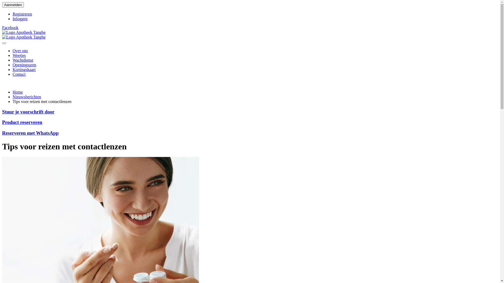  I want to click on Wachtdienst, so click(23, 60).